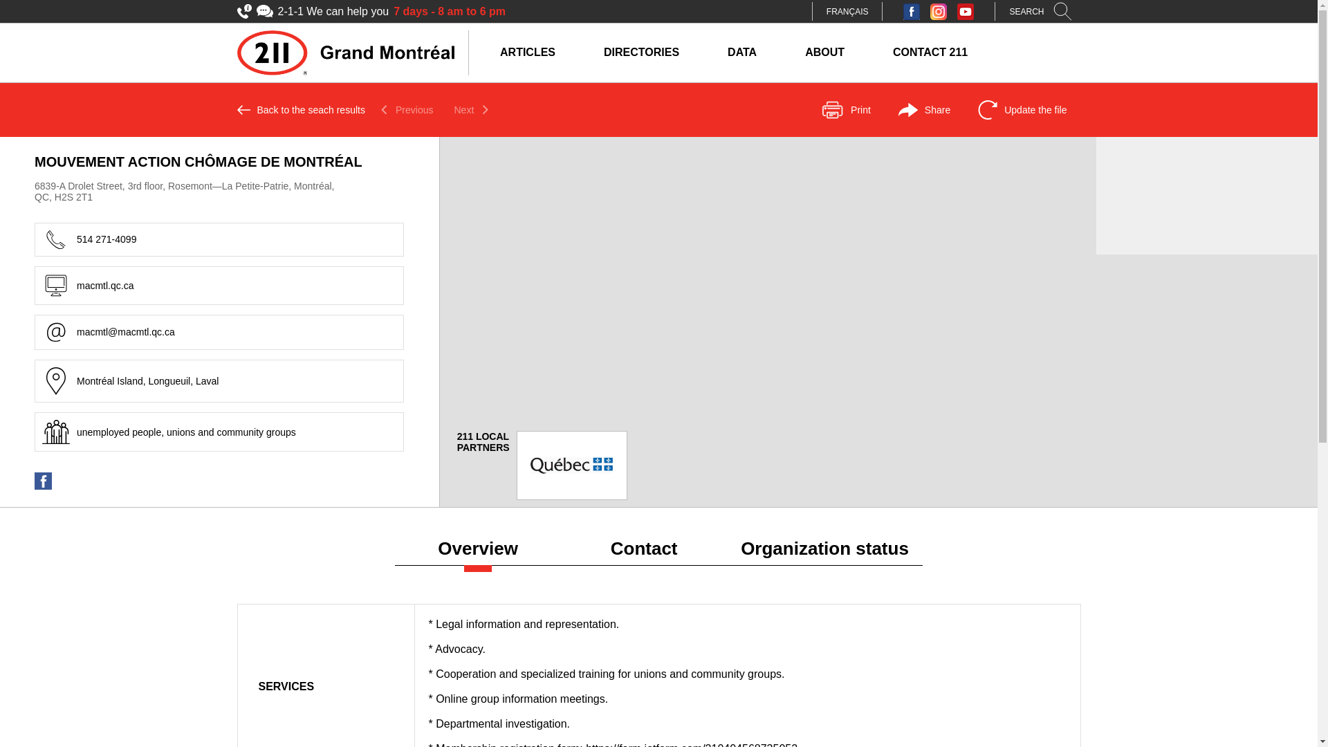  I want to click on Organization status, so click(824, 552).